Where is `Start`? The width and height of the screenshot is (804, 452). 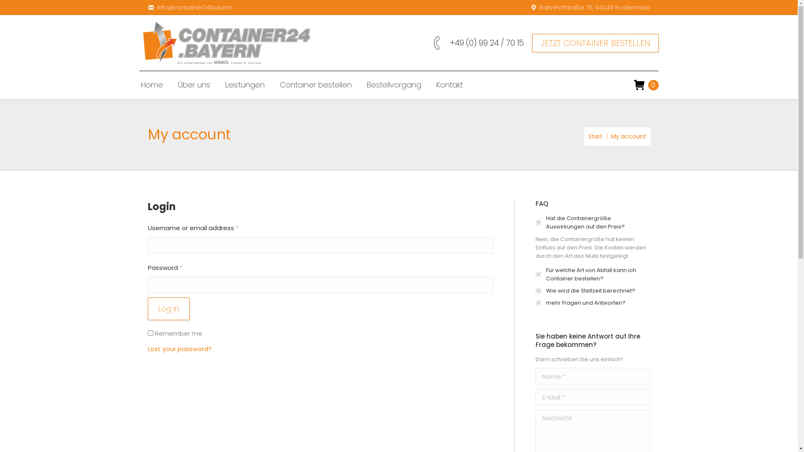 Start is located at coordinates (595, 136).